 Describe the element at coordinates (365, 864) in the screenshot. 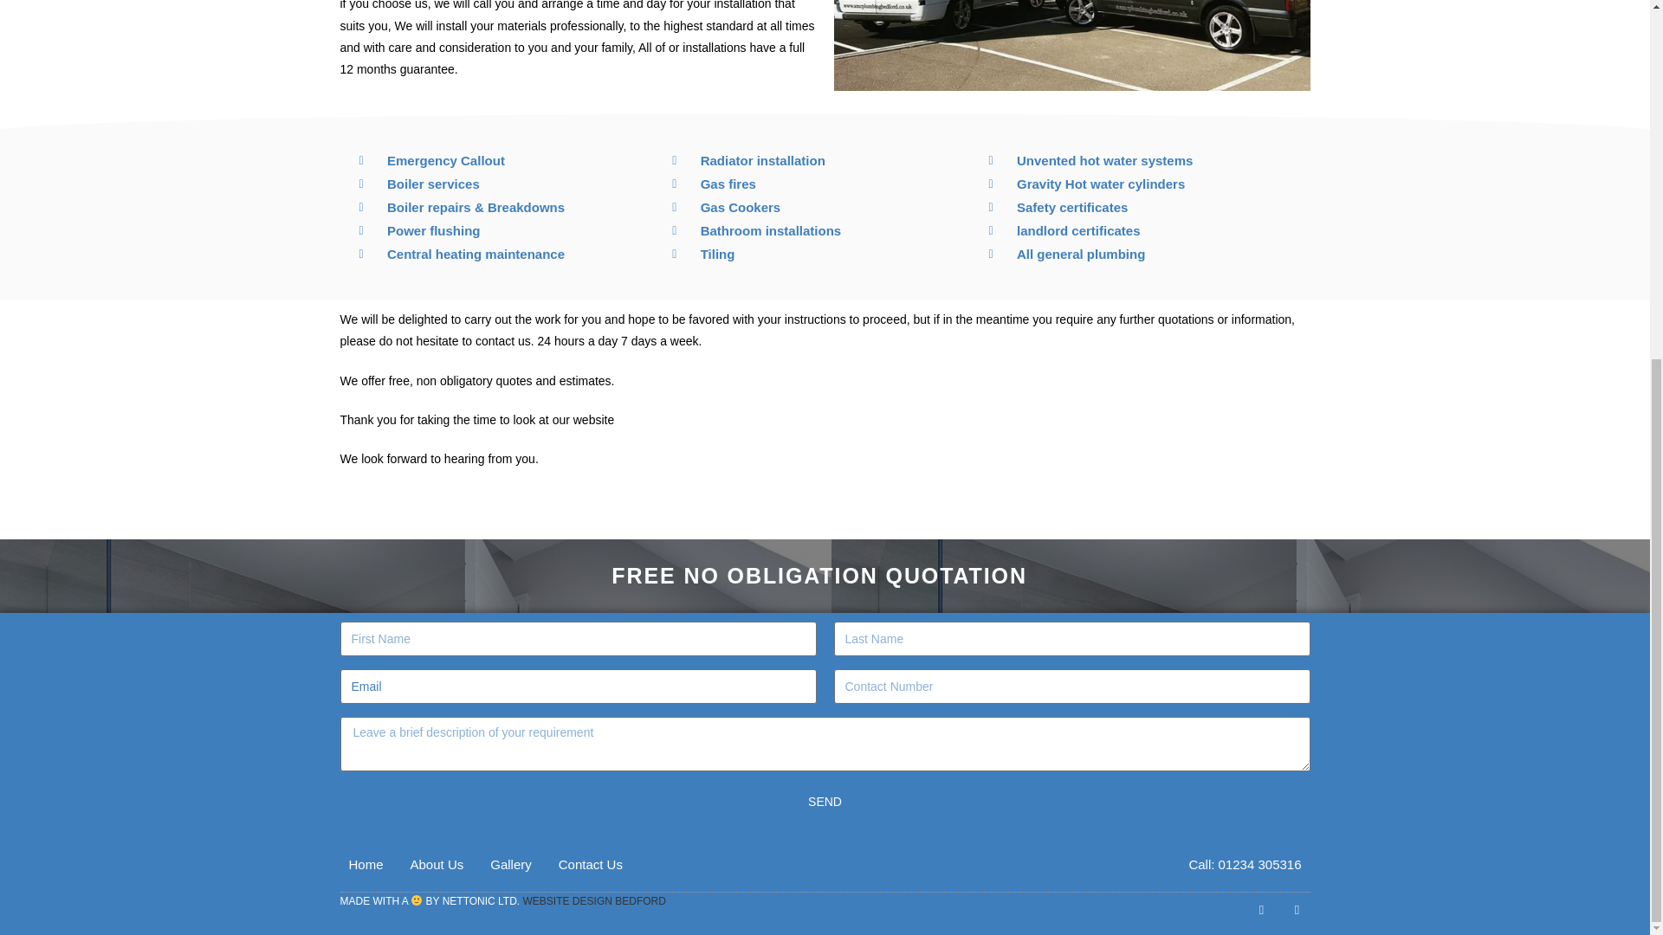

I see `Home` at that location.